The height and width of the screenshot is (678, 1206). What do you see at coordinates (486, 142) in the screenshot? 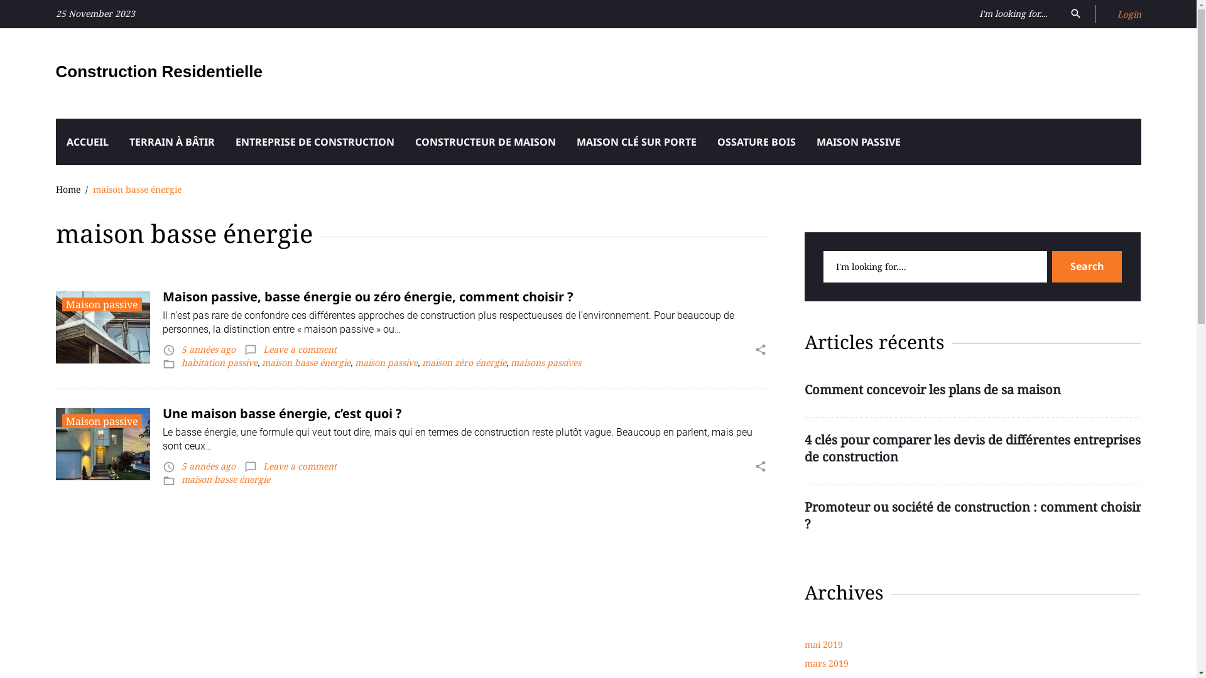
I see `CONSTRUCTEUR DE MAISON` at bounding box center [486, 142].